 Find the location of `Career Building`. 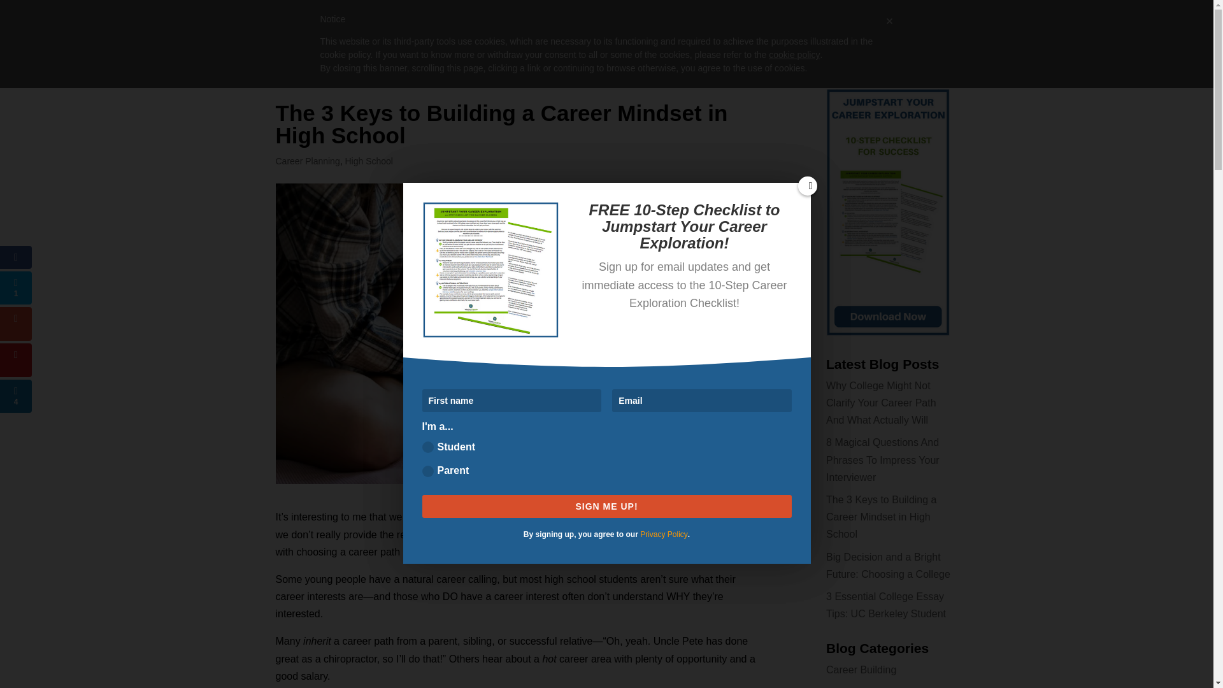

Career Building is located at coordinates (861, 670).